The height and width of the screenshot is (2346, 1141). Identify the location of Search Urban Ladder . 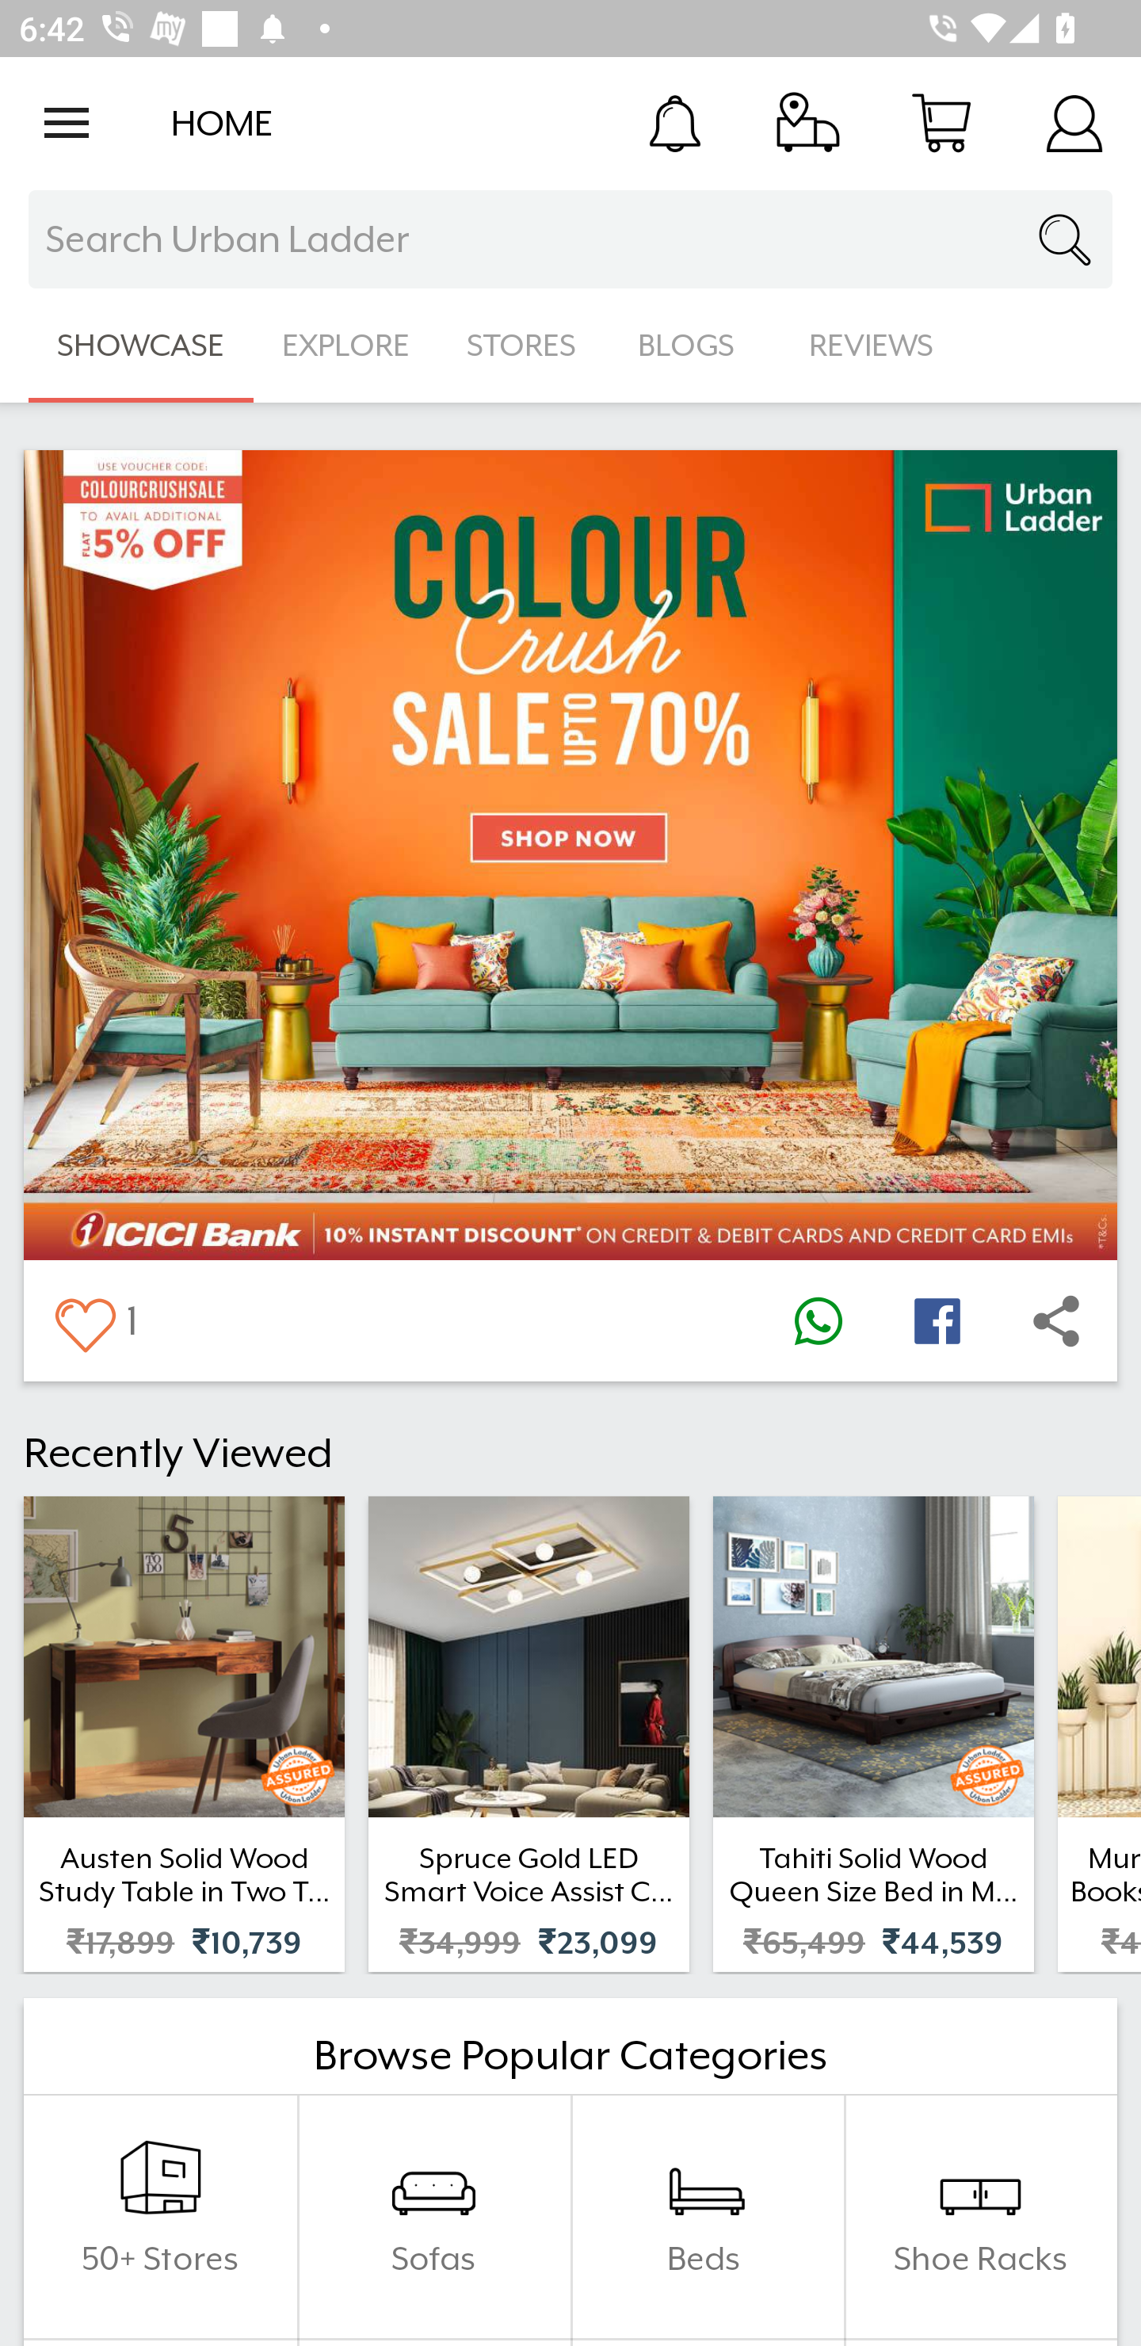
(570, 239).